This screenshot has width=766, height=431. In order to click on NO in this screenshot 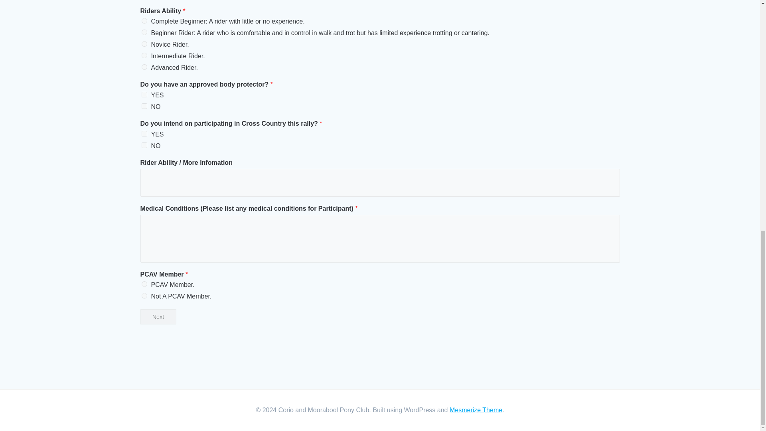, I will do `click(144, 145)`.